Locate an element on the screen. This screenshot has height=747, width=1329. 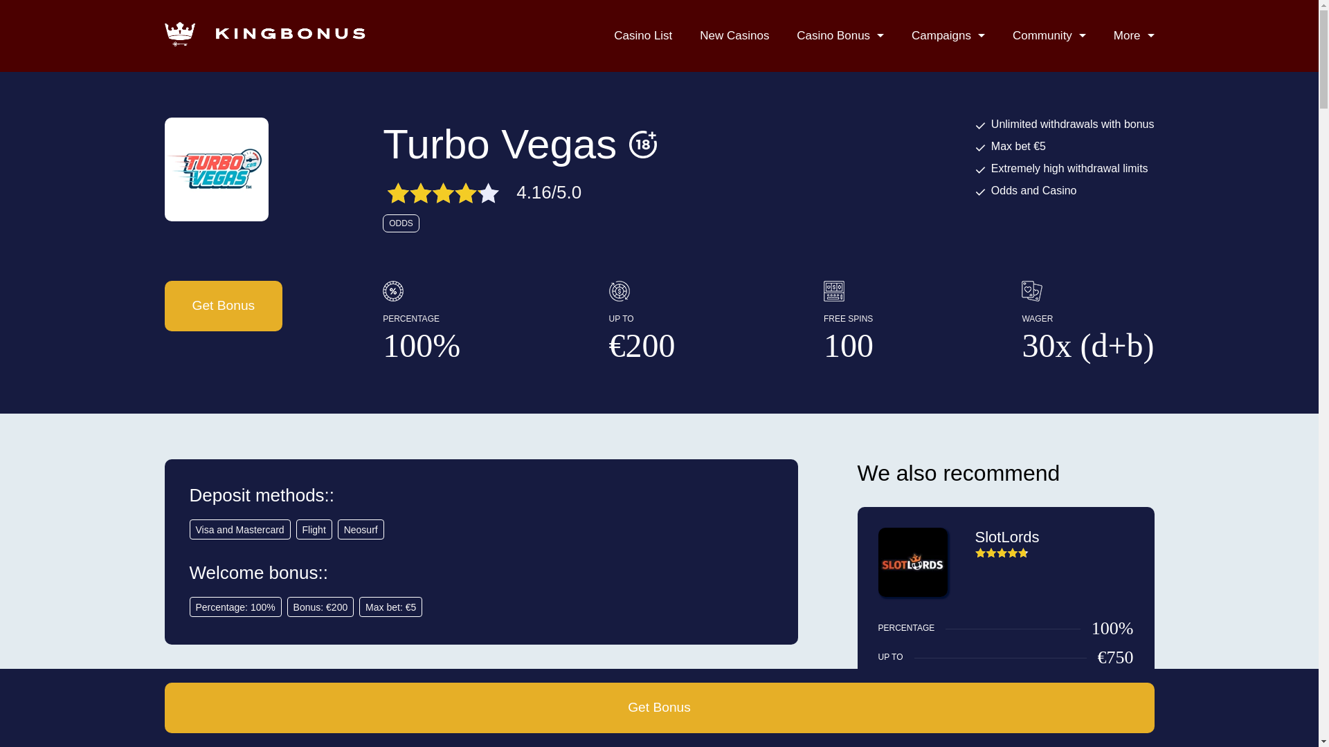
4.75 Stars is located at coordinates (1001, 552).